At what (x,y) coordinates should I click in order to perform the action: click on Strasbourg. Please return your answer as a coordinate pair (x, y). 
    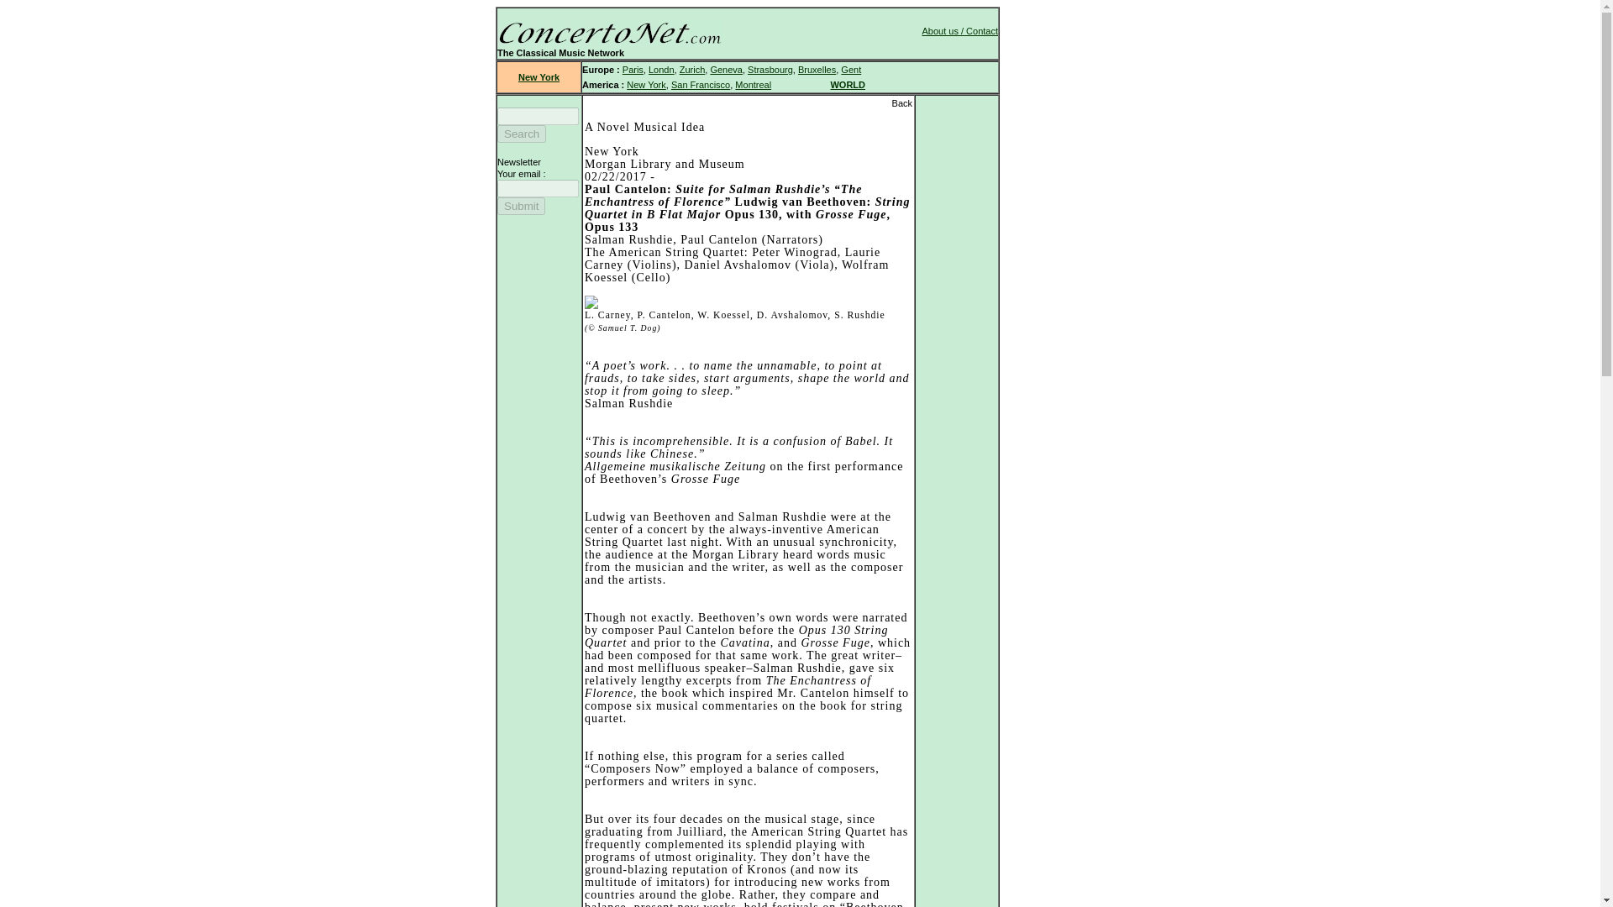
    Looking at the image, I should click on (770, 69).